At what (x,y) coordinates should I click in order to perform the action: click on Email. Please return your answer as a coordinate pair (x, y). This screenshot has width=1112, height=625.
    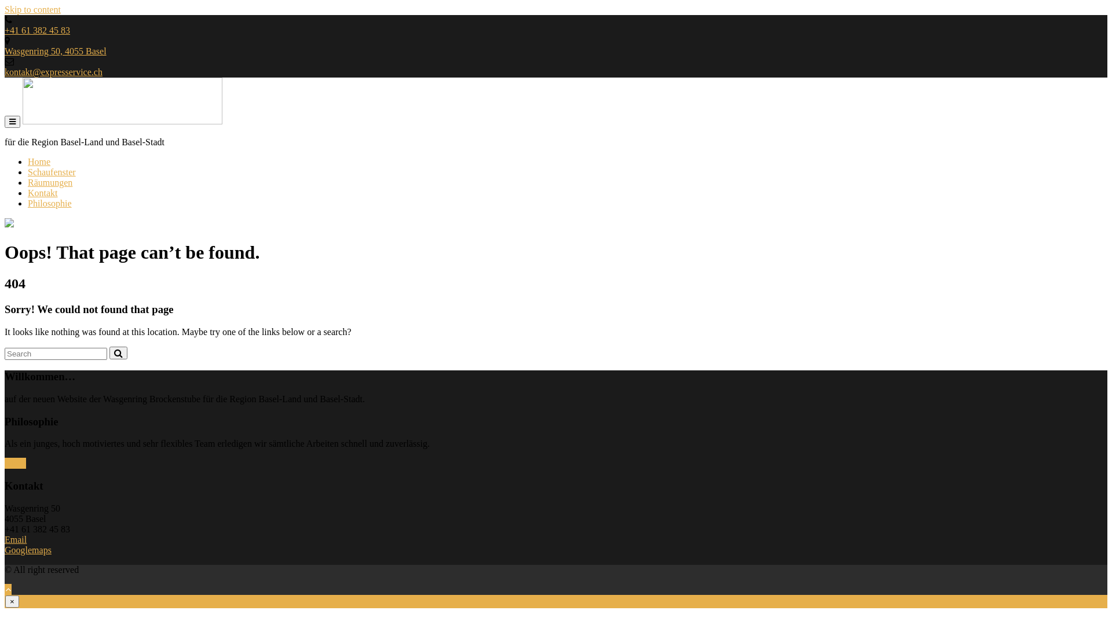
    Looking at the image, I should click on (16, 539).